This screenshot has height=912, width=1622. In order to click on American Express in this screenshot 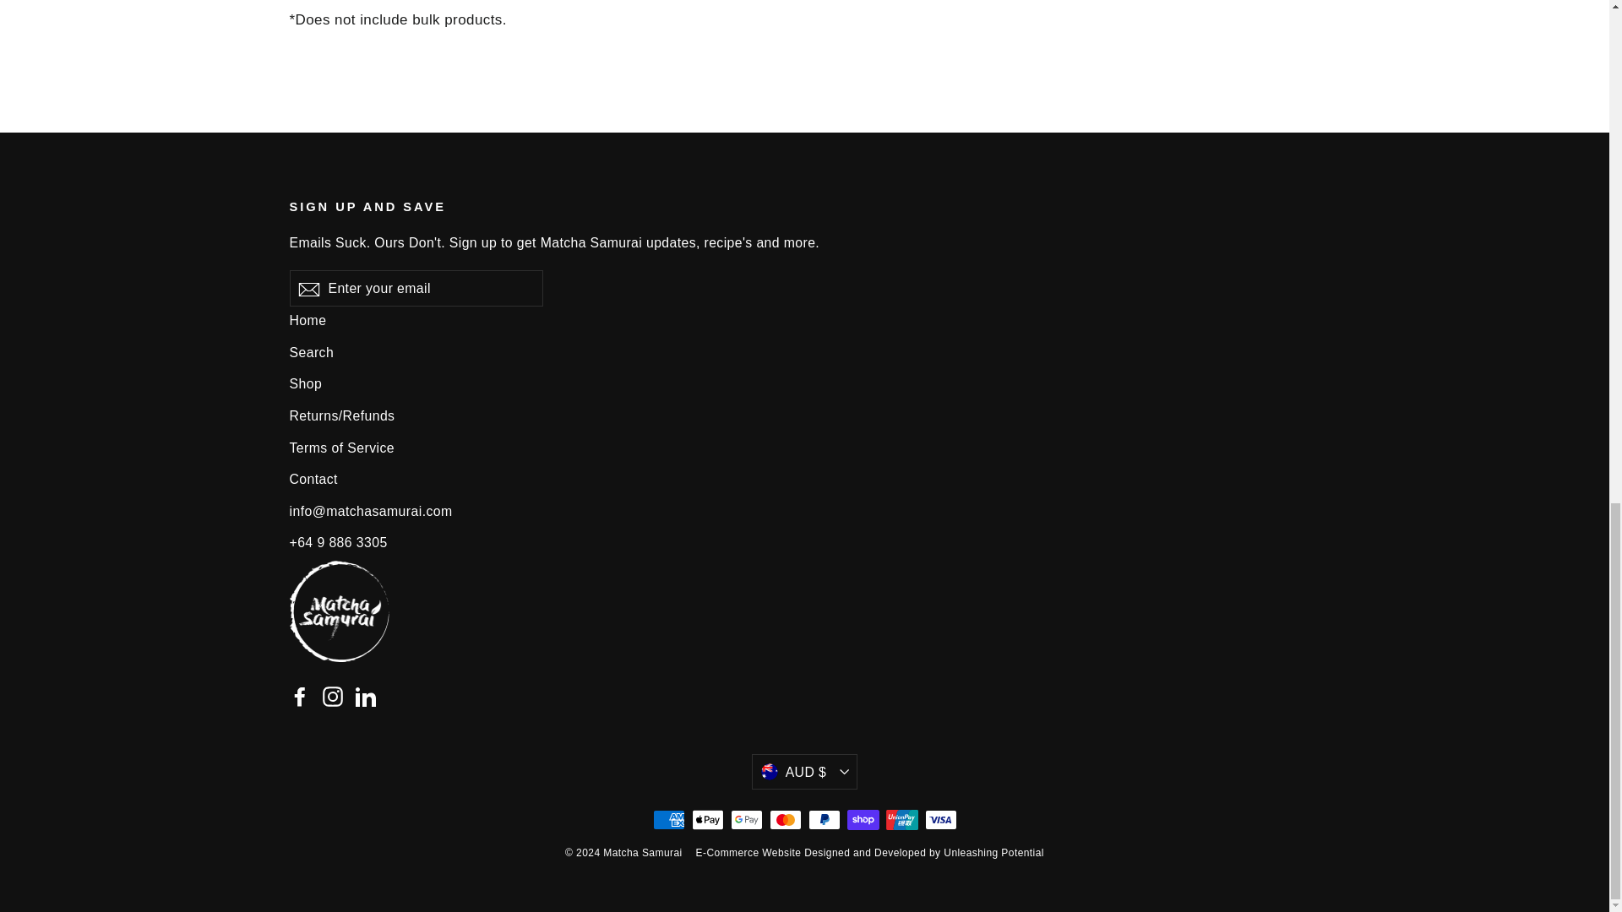, I will do `click(667, 819)`.